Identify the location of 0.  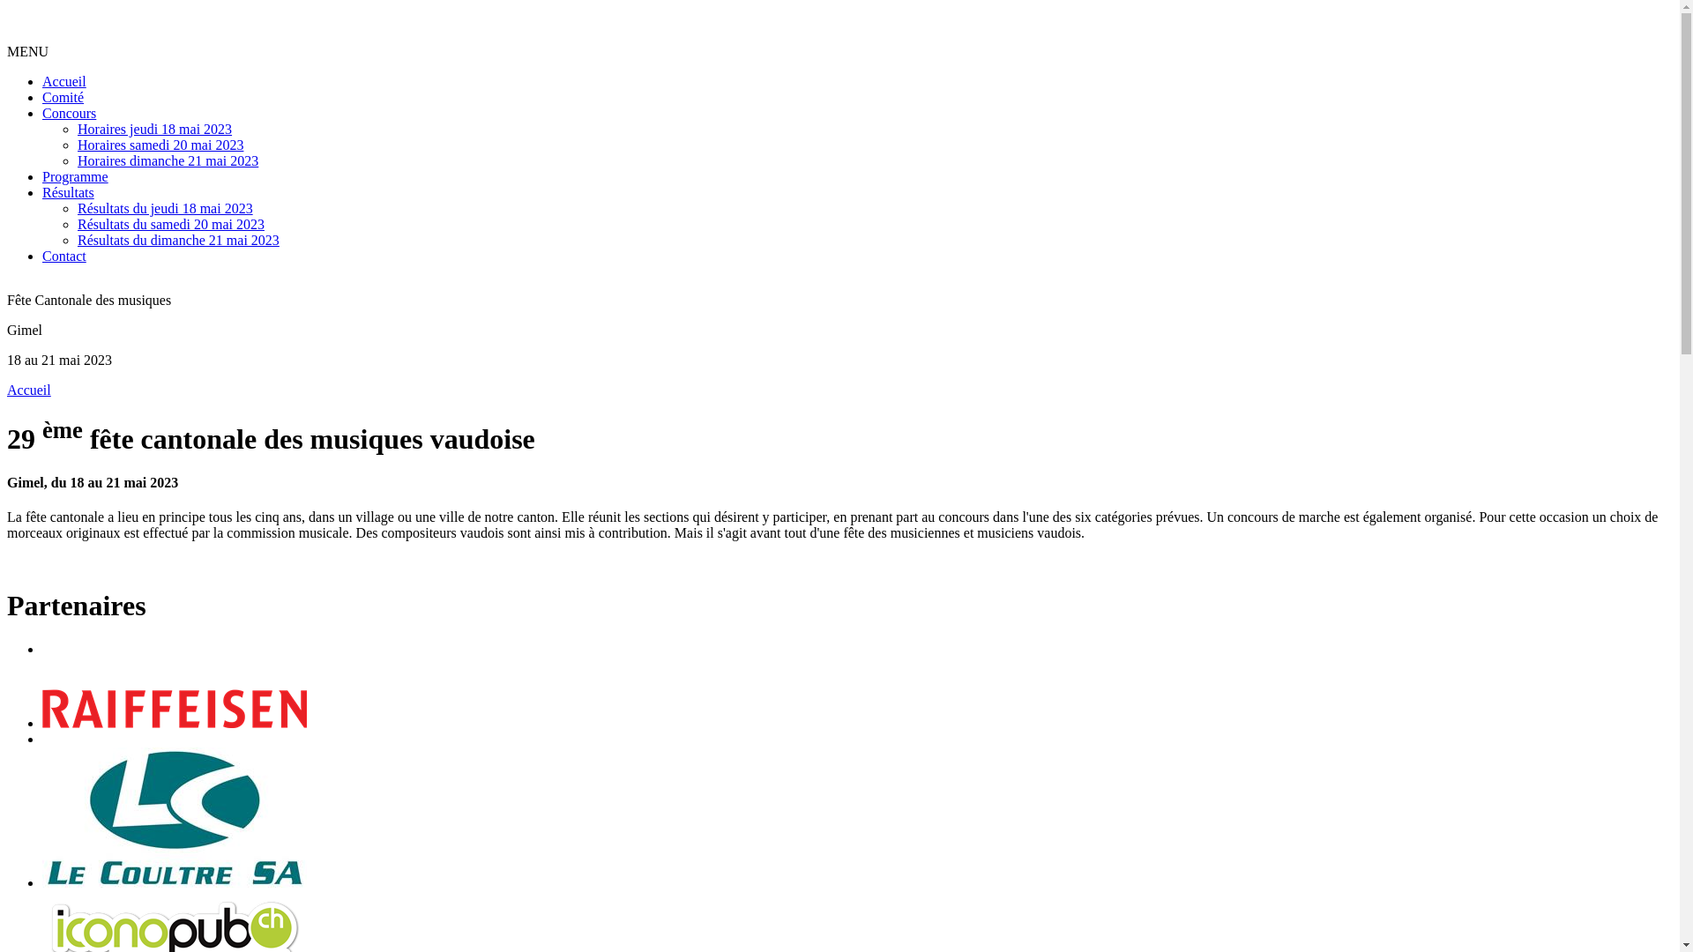
(857, 820).